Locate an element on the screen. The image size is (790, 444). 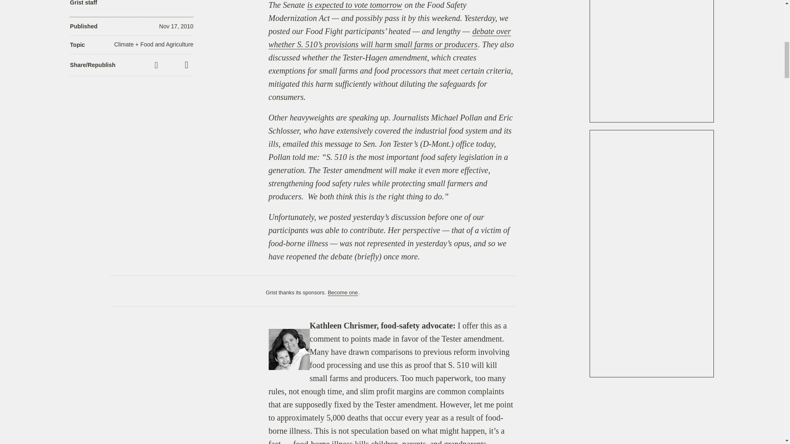
Grist staff is located at coordinates (84, 3).